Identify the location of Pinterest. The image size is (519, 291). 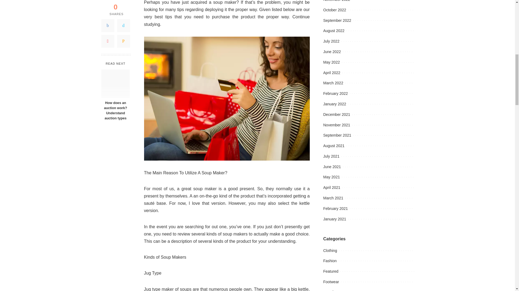
(108, 37).